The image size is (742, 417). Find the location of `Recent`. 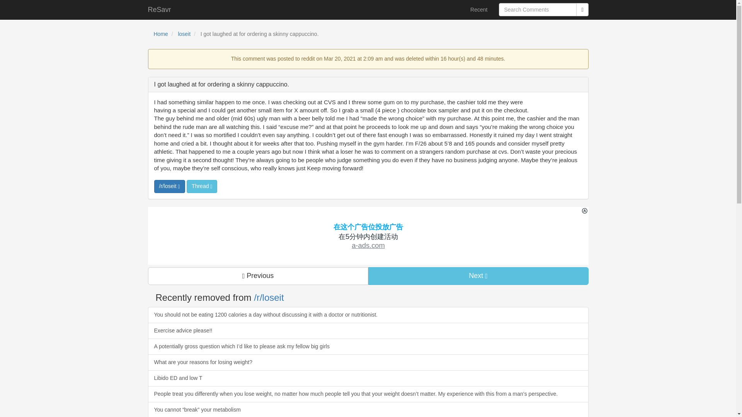

Recent is located at coordinates (478, 9).